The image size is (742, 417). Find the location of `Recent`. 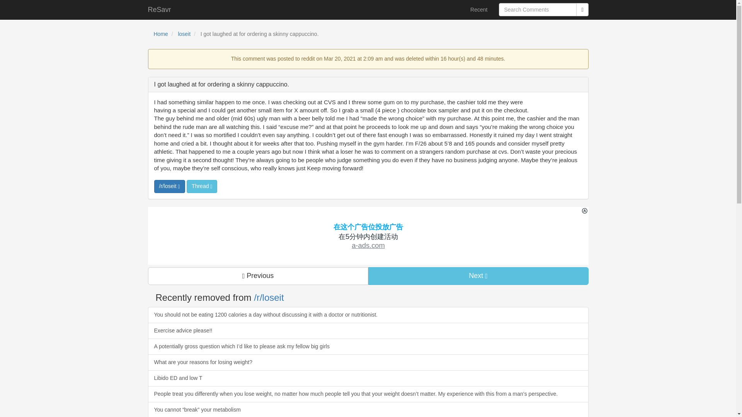

Recent is located at coordinates (478, 9).